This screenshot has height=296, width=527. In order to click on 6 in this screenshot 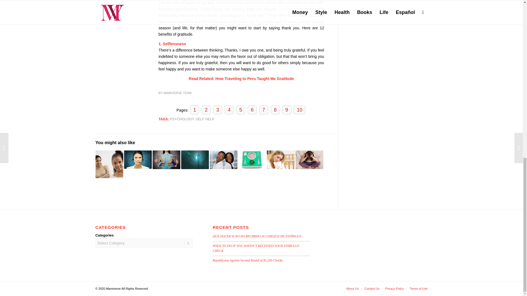, I will do `click(252, 110)`.